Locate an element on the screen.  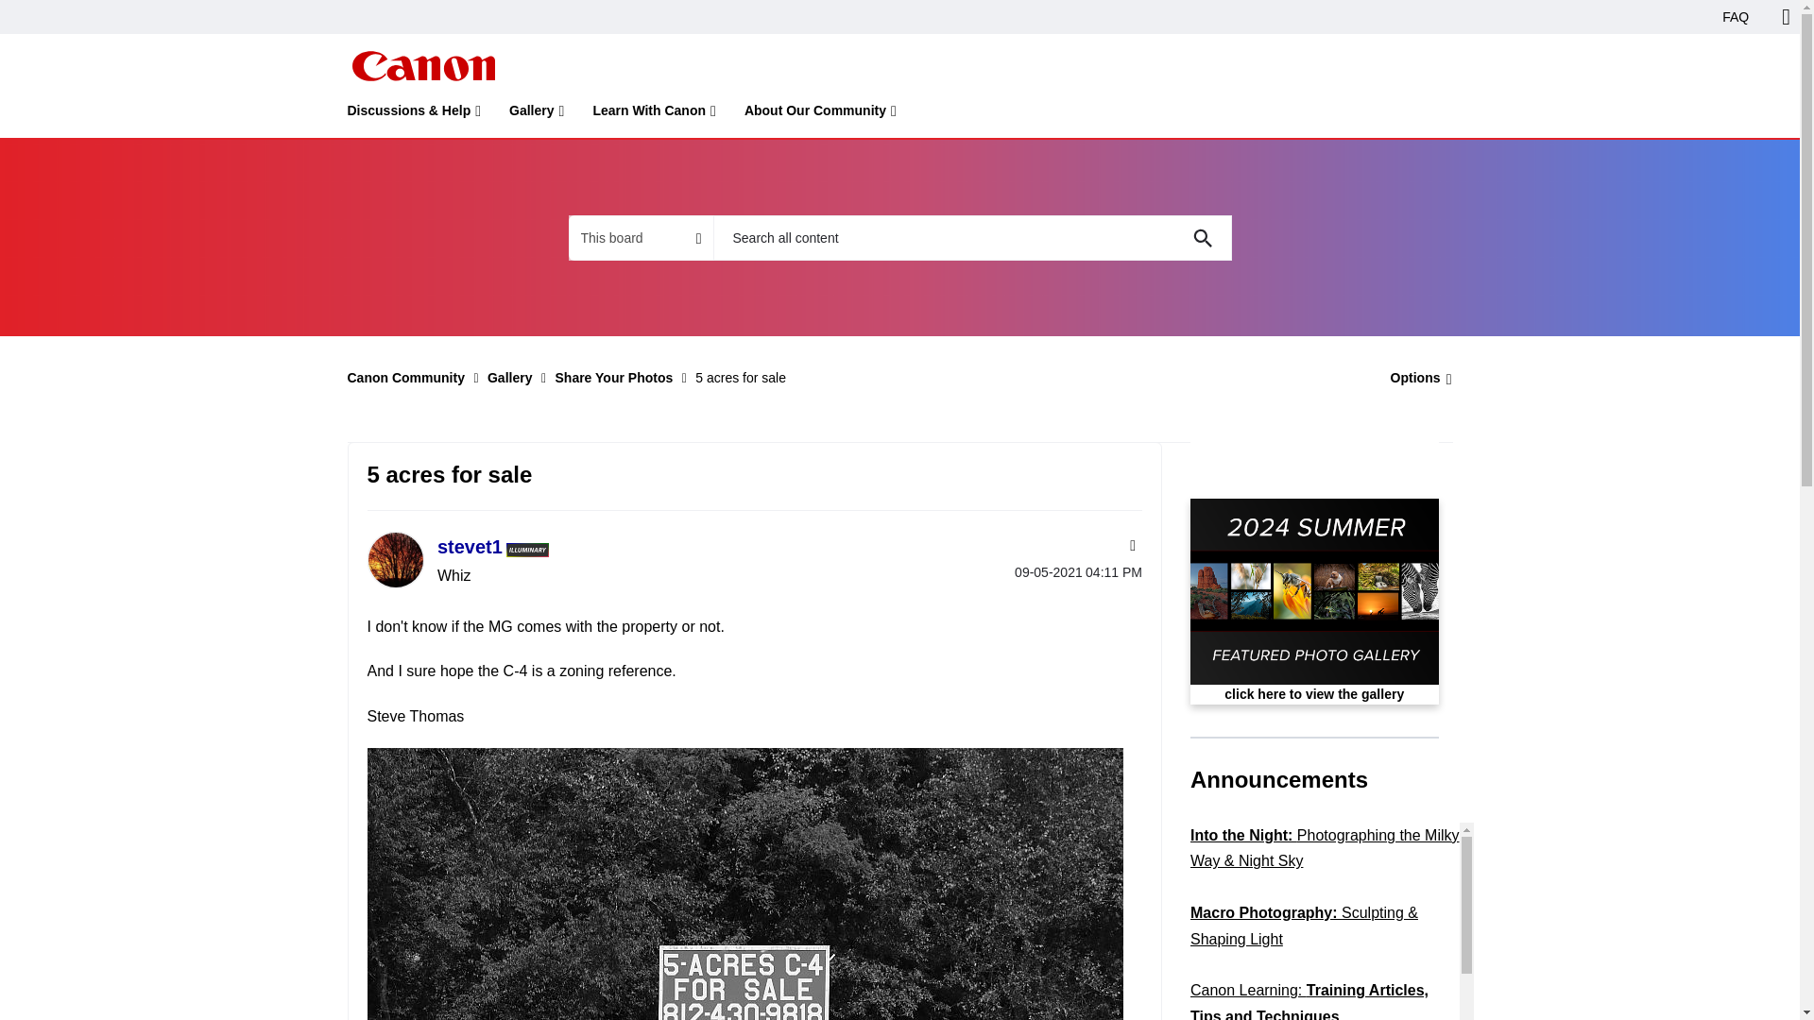
Canon Community is located at coordinates (422, 66).